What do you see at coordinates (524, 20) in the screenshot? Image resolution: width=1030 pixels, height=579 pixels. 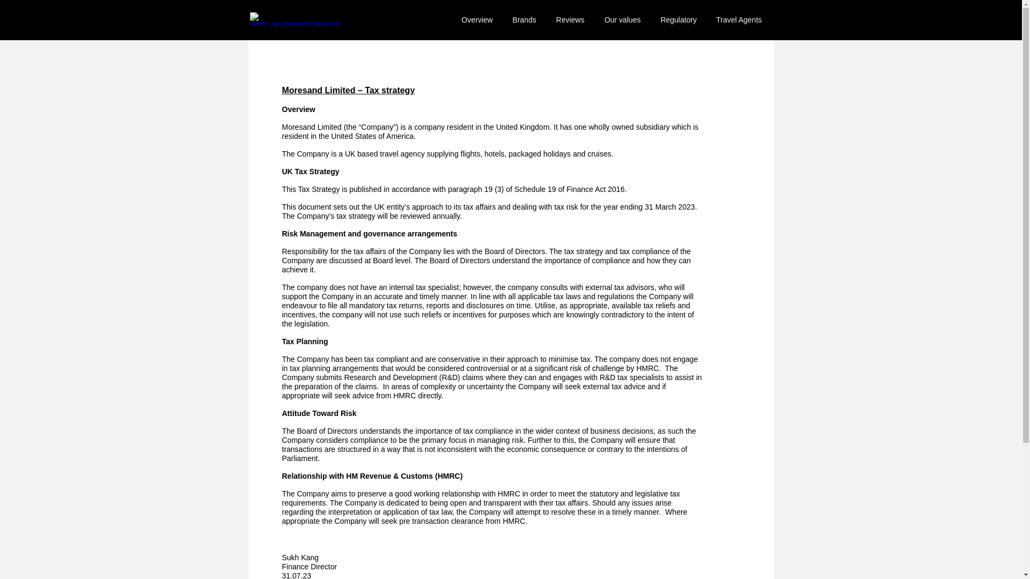 I see `Brands` at bounding box center [524, 20].